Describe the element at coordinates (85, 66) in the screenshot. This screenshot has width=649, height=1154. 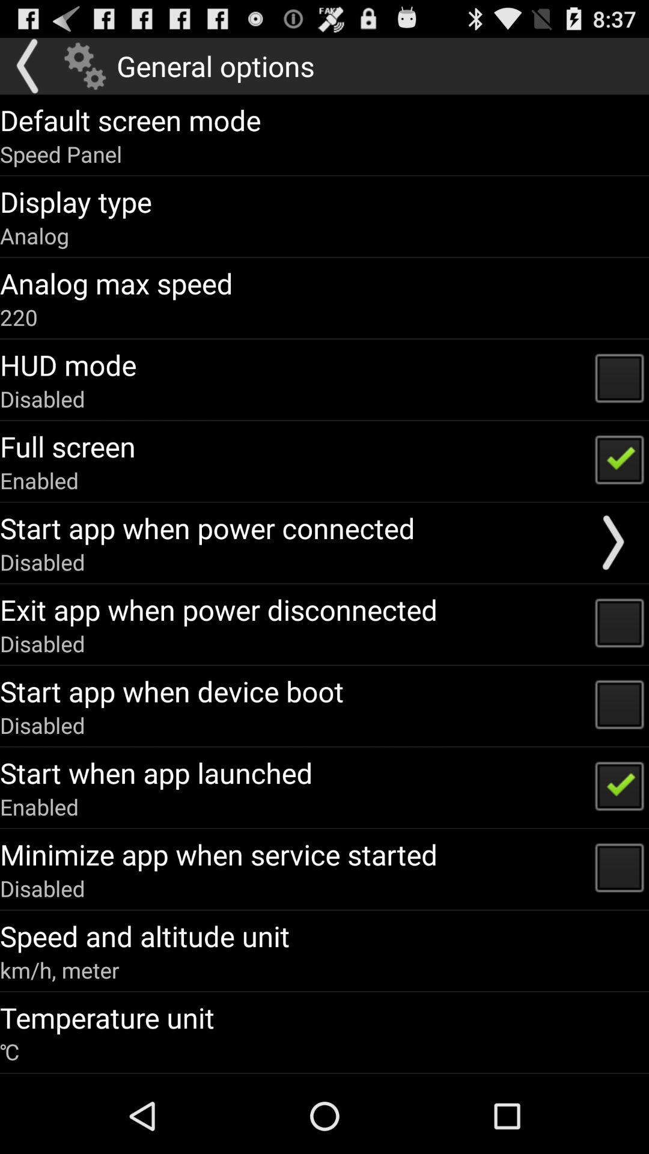
I see `toggle setting option` at that location.